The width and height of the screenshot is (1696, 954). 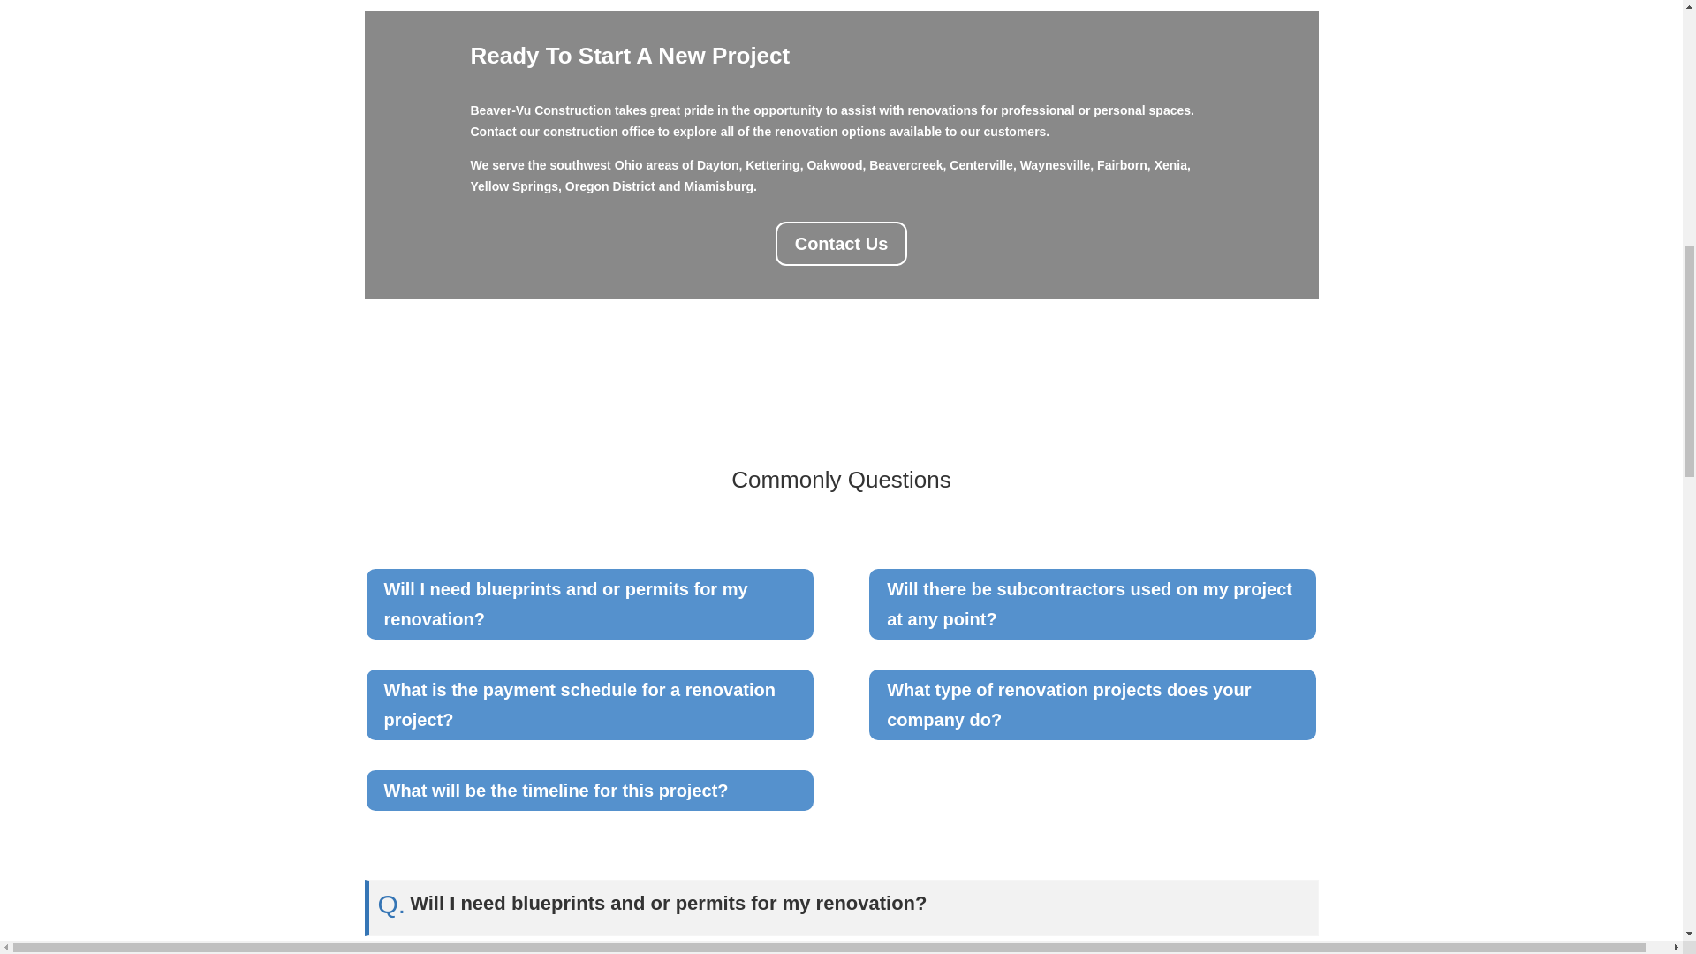 I want to click on What type of renovation projects does your company do?, so click(x=1092, y=705).